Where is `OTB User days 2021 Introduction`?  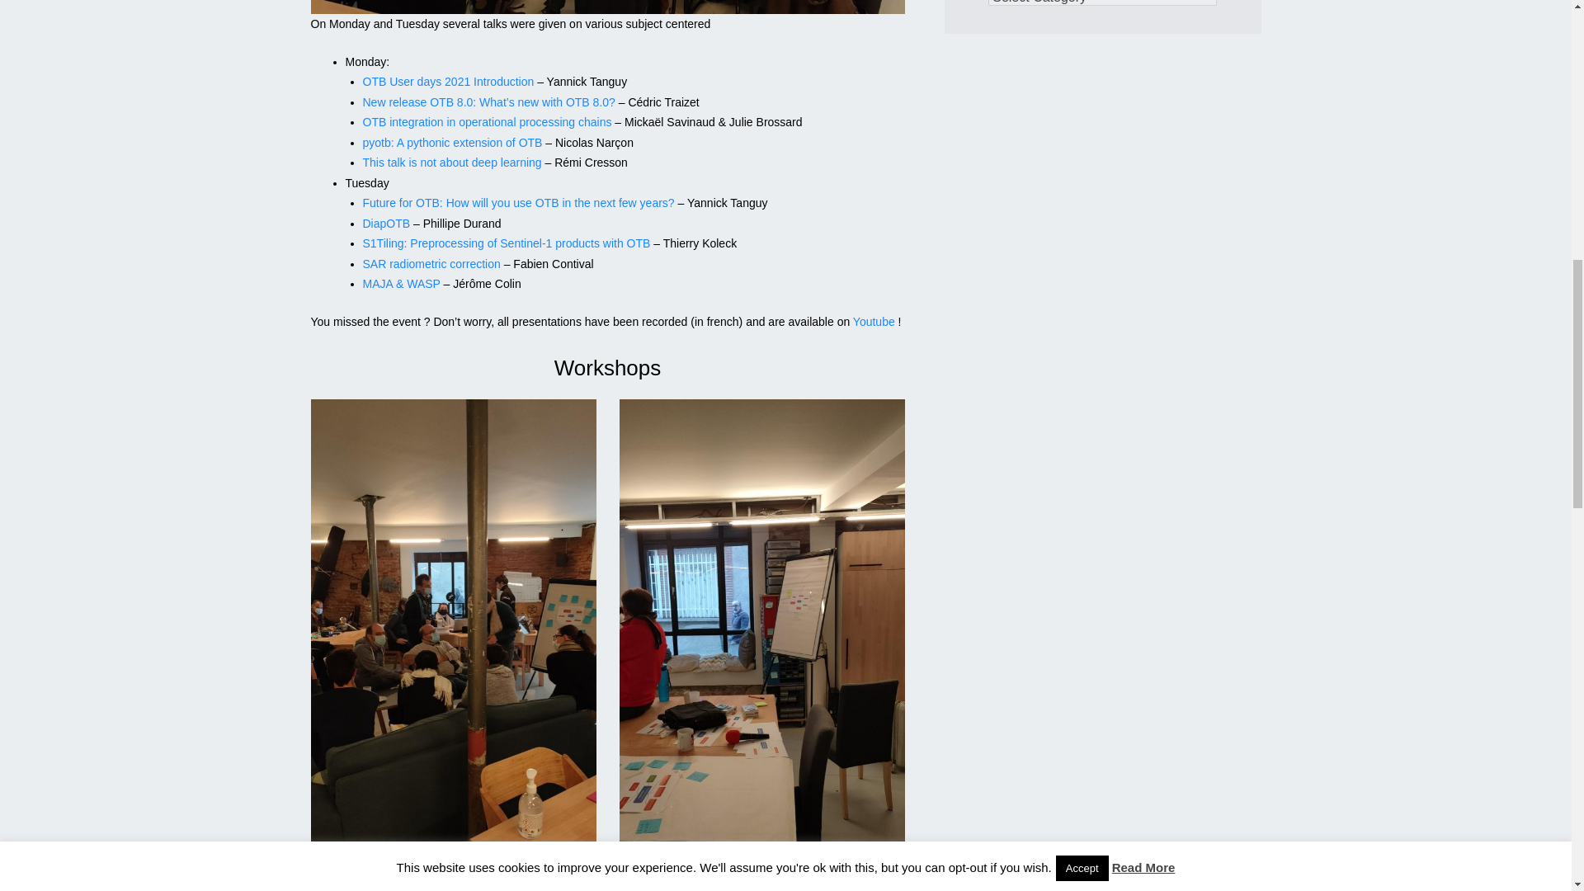
OTB User days 2021 Introduction is located at coordinates (449, 81).